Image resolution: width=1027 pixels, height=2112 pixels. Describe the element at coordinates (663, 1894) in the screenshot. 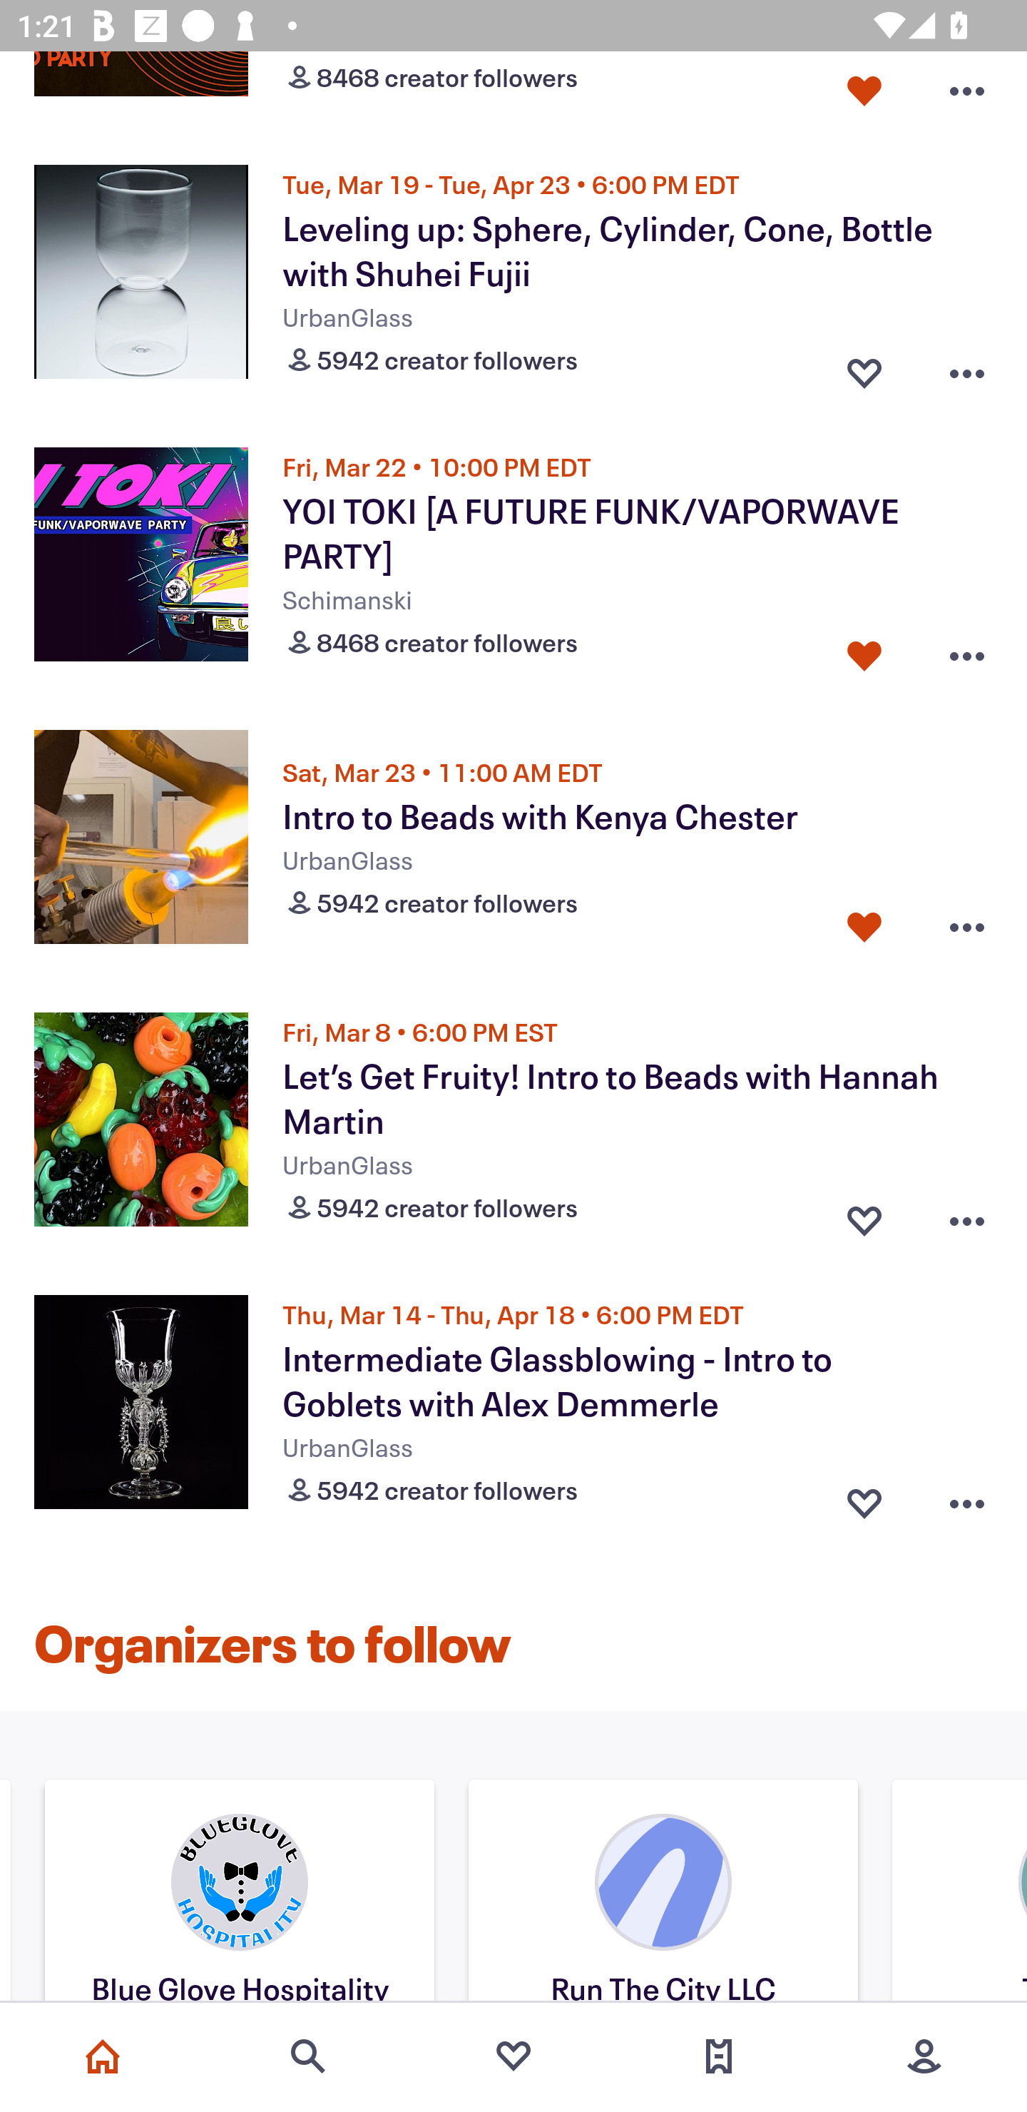

I see `Organizer's image Run The City LLC` at that location.